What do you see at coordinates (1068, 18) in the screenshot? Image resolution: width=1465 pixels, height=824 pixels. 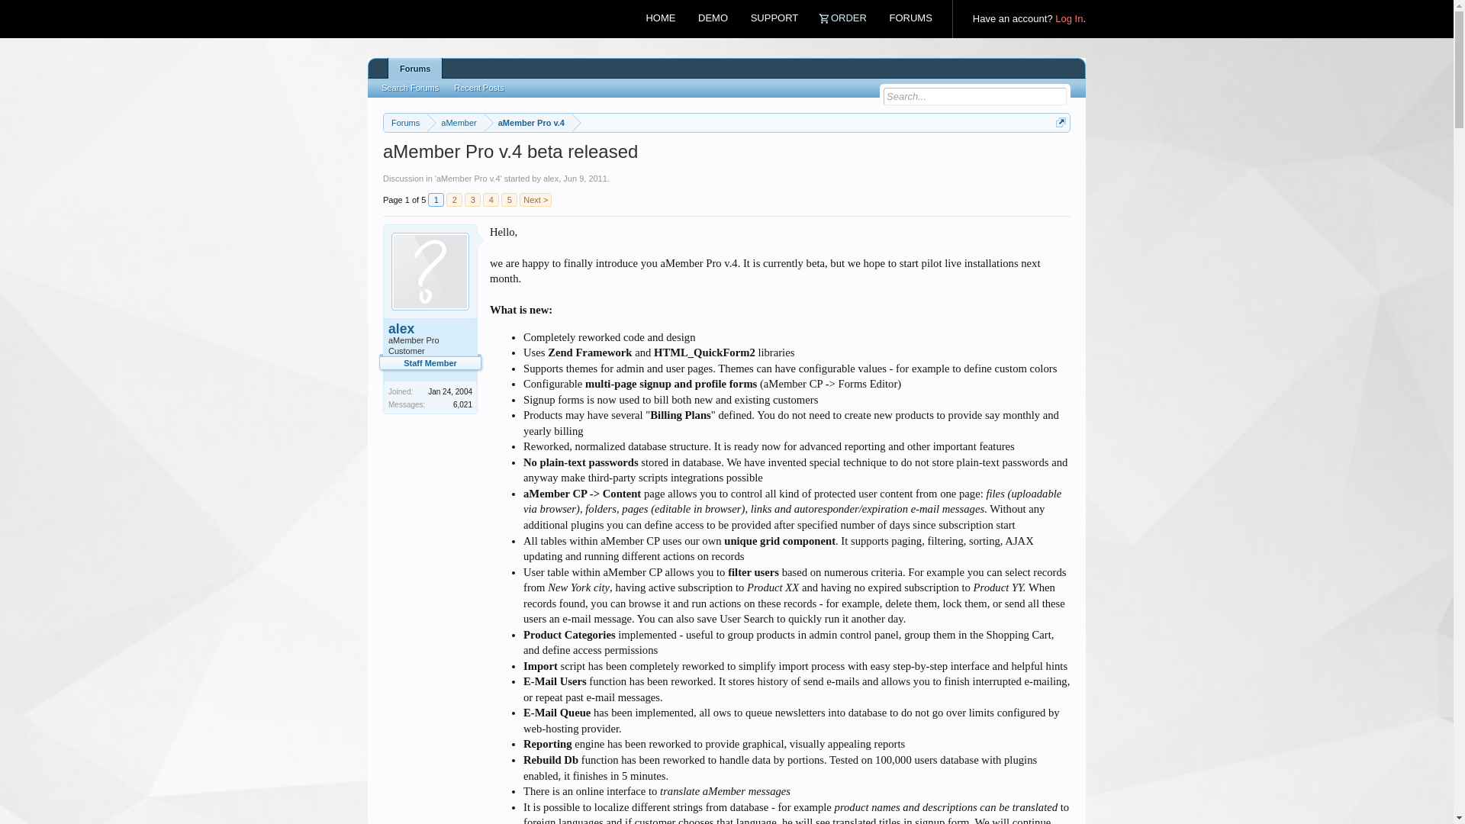 I see `Log In` at bounding box center [1068, 18].